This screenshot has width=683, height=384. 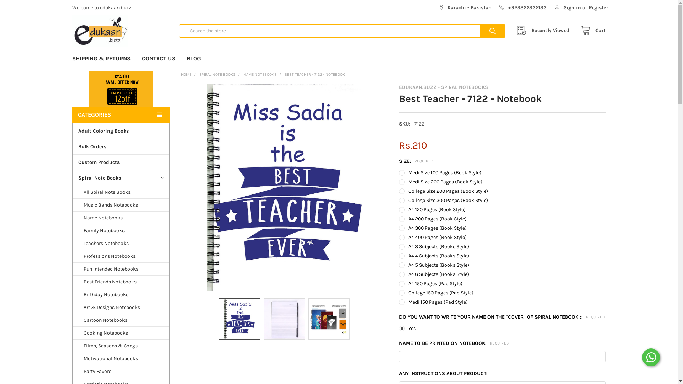 What do you see at coordinates (121, 131) in the screenshot?
I see `Adult Coloring Books` at bounding box center [121, 131].